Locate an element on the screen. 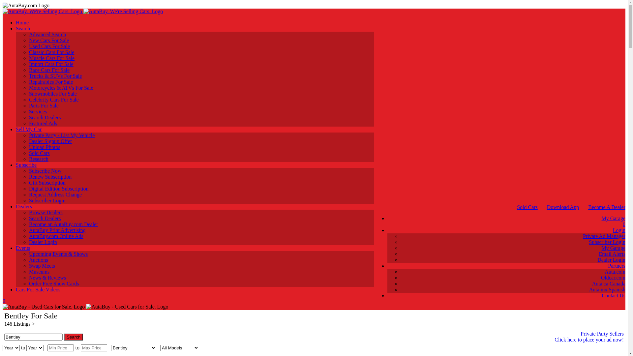 Image resolution: width=633 pixels, height=356 pixels. Gift Subscription is located at coordinates (47, 183).